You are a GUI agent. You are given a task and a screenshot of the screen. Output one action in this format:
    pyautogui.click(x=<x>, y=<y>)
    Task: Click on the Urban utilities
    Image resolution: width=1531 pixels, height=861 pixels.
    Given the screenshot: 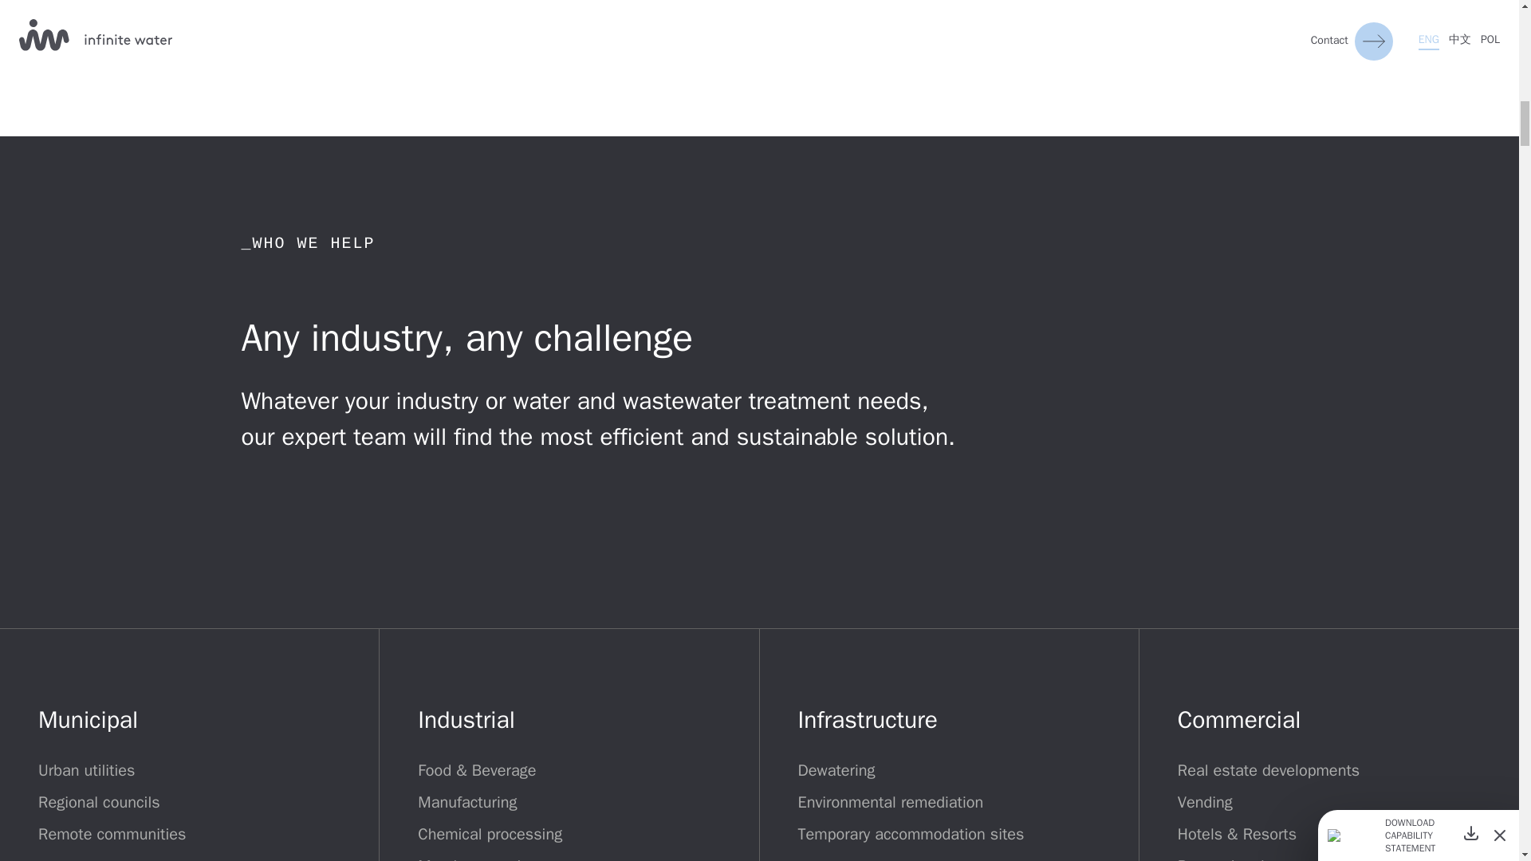 What is the action you would take?
    pyautogui.click(x=86, y=770)
    